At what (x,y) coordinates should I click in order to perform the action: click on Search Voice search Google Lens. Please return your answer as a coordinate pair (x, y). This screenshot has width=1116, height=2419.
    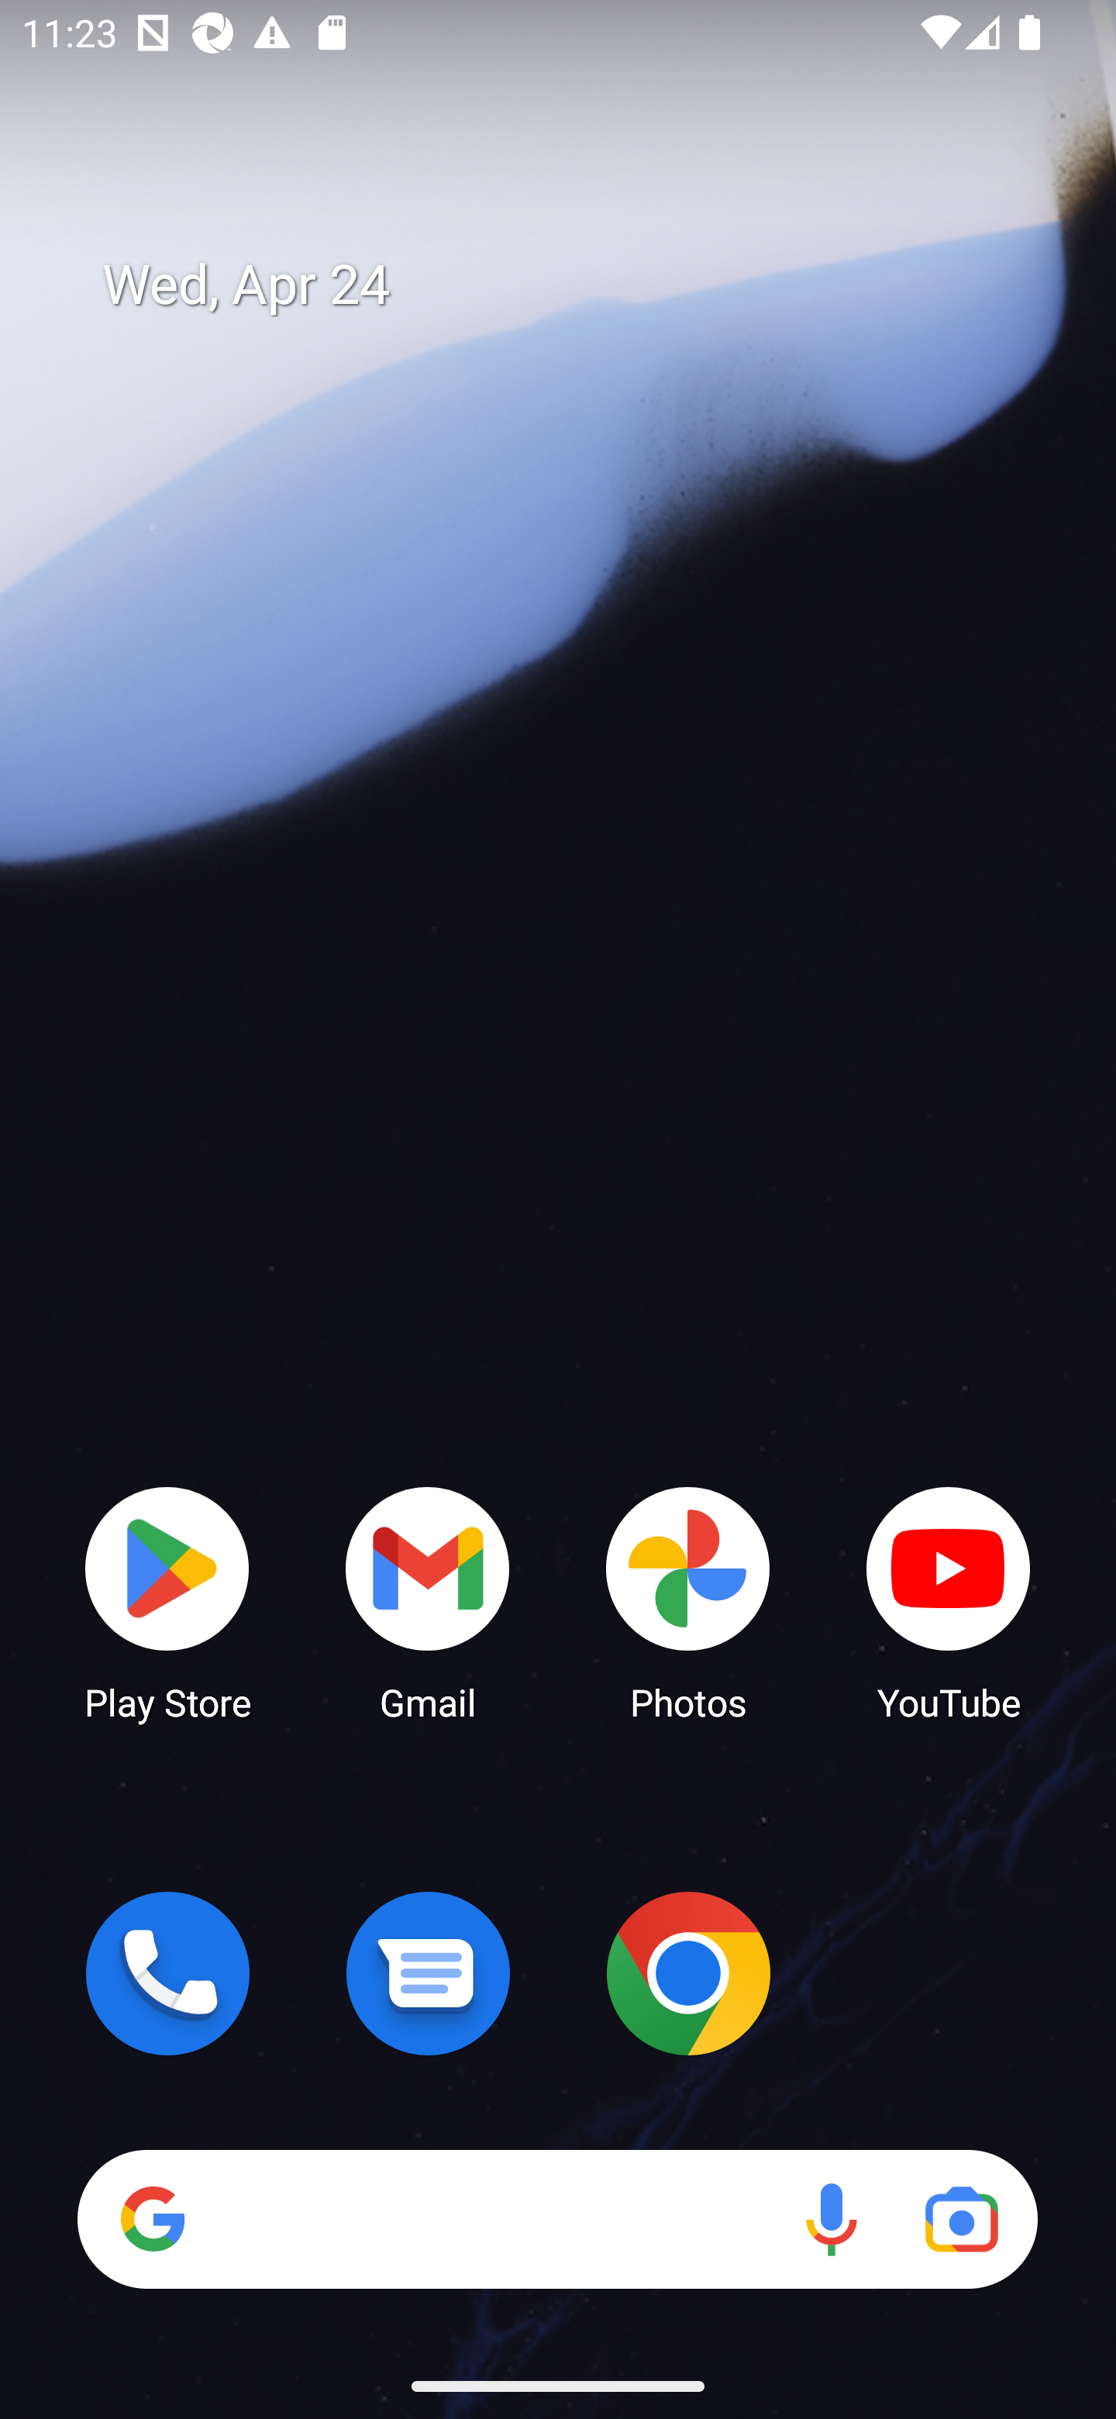
    Looking at the image, I should click on (557, 2219).